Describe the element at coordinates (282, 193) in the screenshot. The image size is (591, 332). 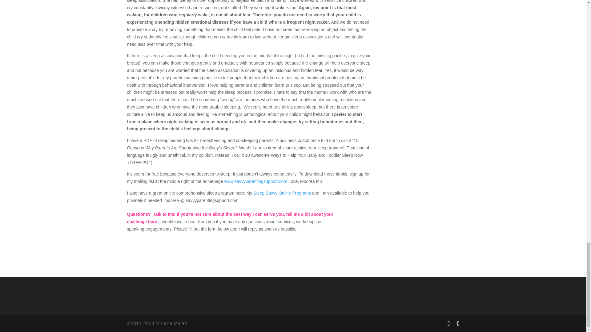
I see `Sleep Savvy Online Programs` at that location.